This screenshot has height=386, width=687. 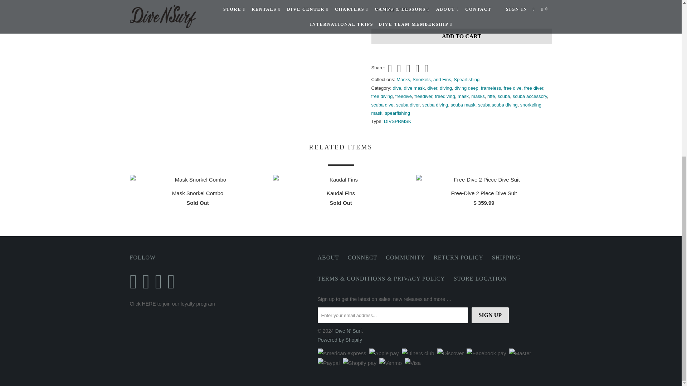 What do you see at coordinates (414, 88) in the screenshot?
I see `Products tagged dive mask` at bounding box center [414, 88].